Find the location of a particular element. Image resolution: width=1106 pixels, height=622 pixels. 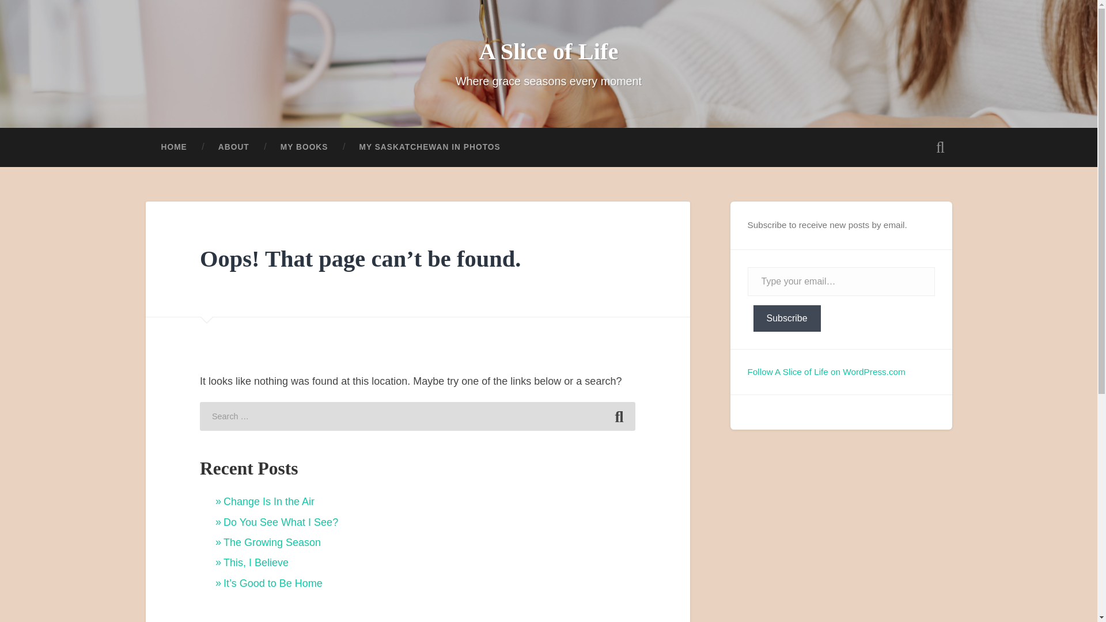

Search is located at coordinates (619, 416).